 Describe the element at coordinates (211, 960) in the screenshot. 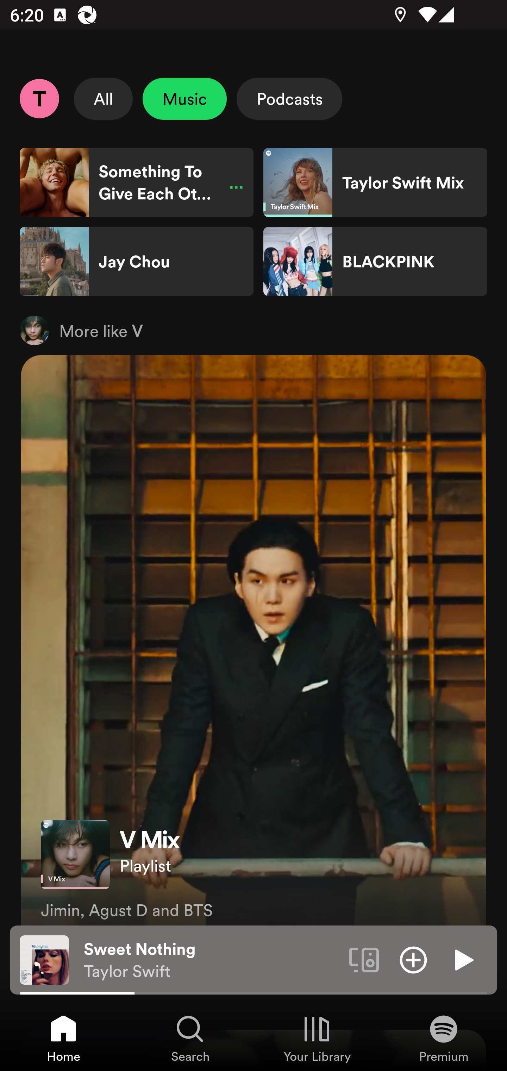

I see `Sweet Nothing Taylor Swift` at that location.